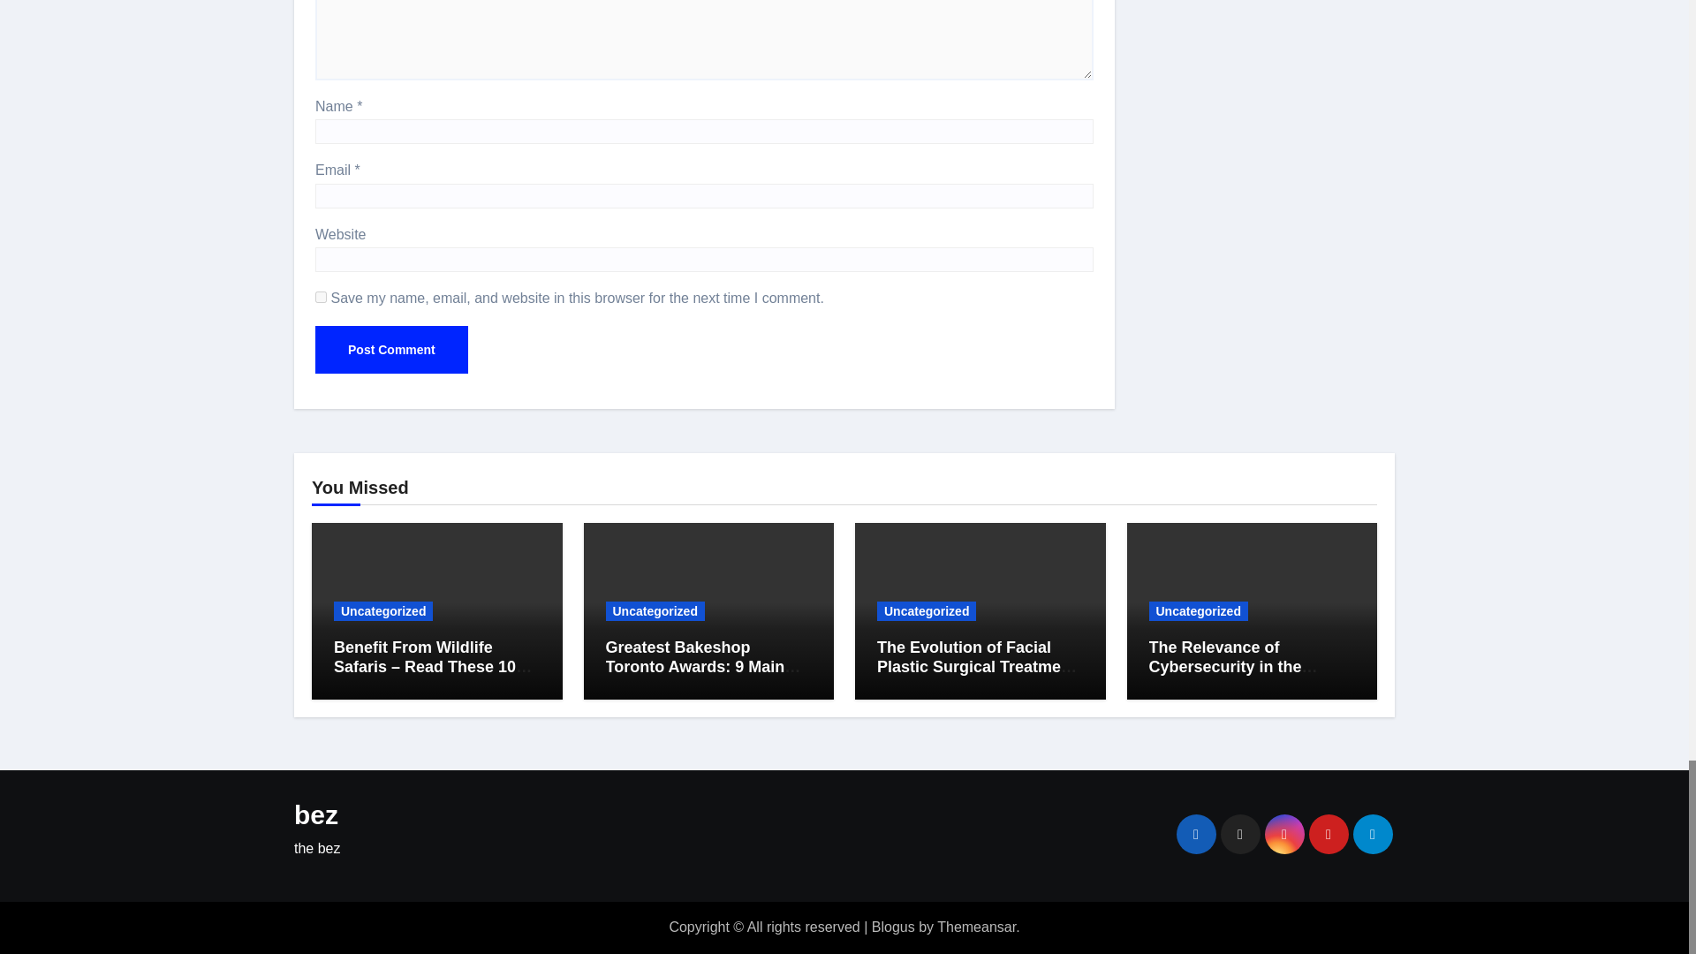  What do you see at coordinates (322, 297) in the screenshot?
I see `yes` at bounding box center [322, 297].